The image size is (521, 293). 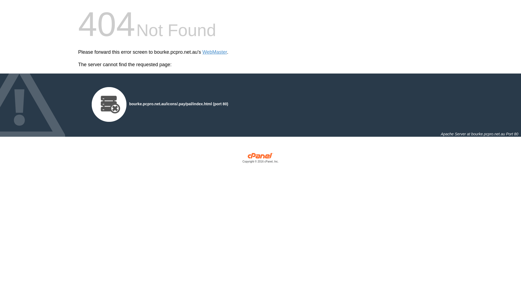 What do you see at coordinates (215, 52) in the screenshot?
I see `WebMaster` at bounding box center [215, 52].